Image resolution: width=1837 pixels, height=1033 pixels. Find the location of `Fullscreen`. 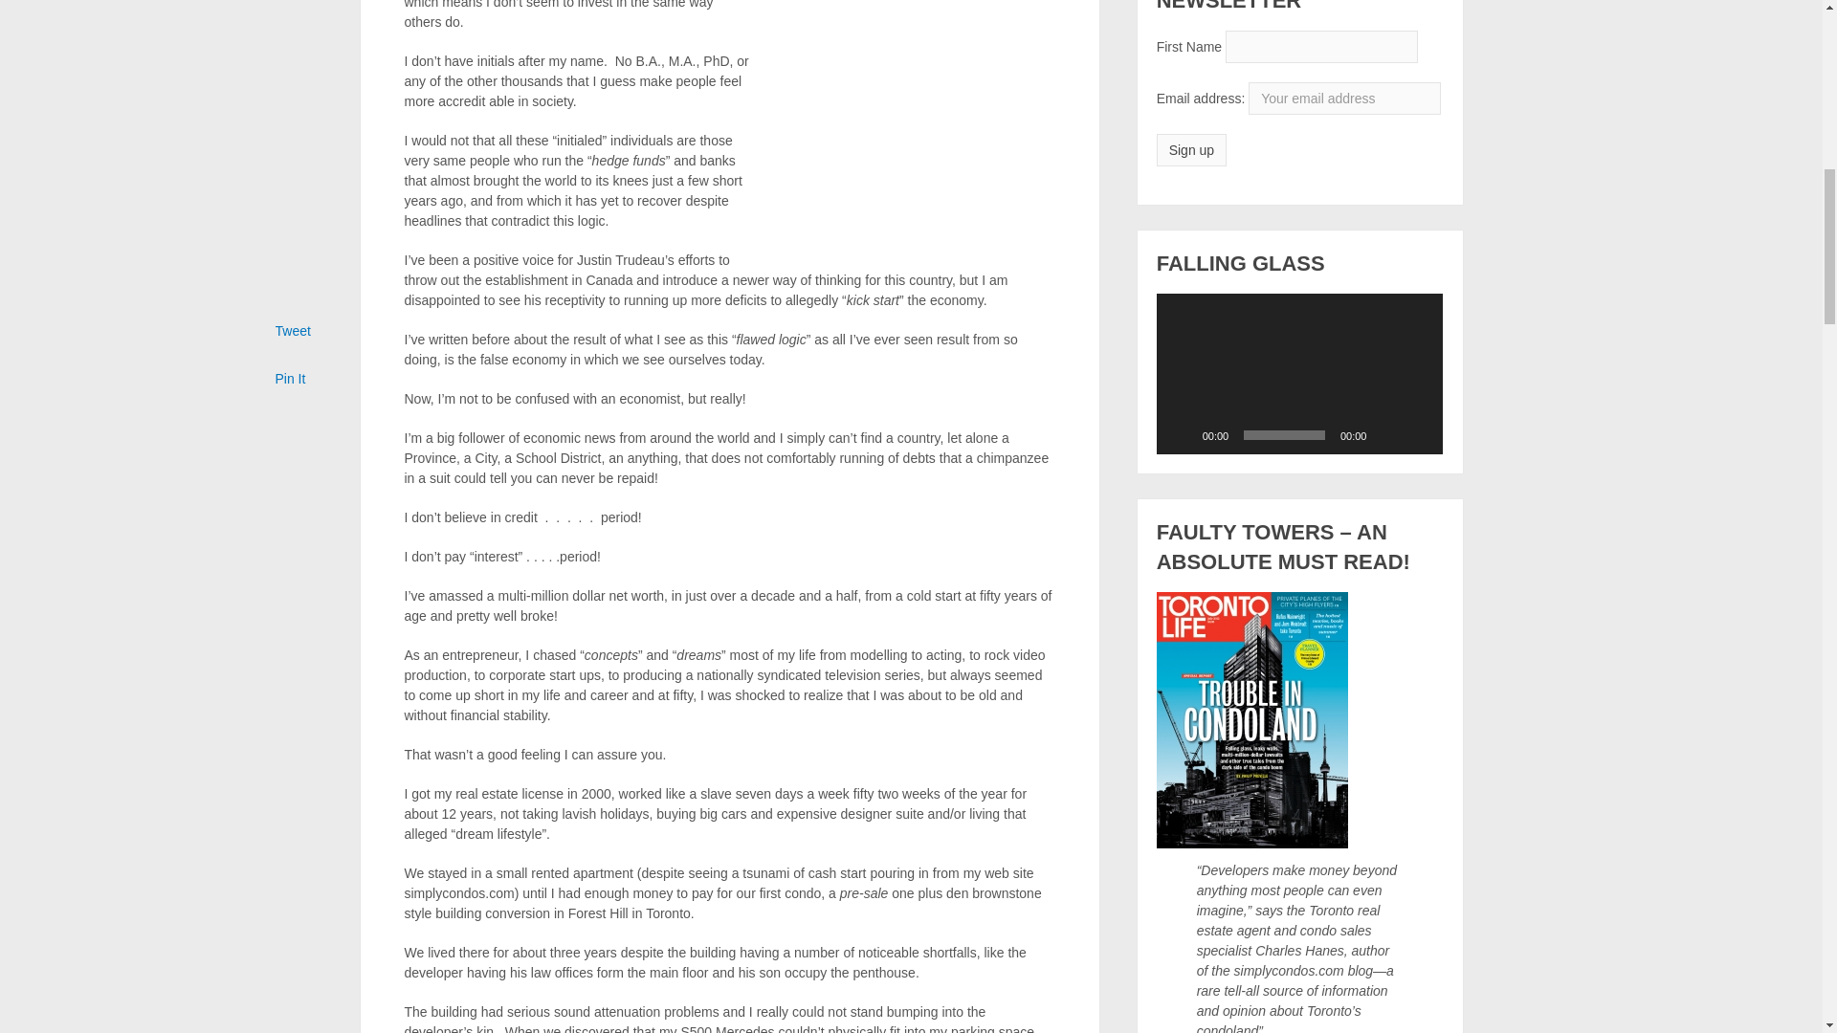

Fullscreen is located at coordinates (1418, 434).